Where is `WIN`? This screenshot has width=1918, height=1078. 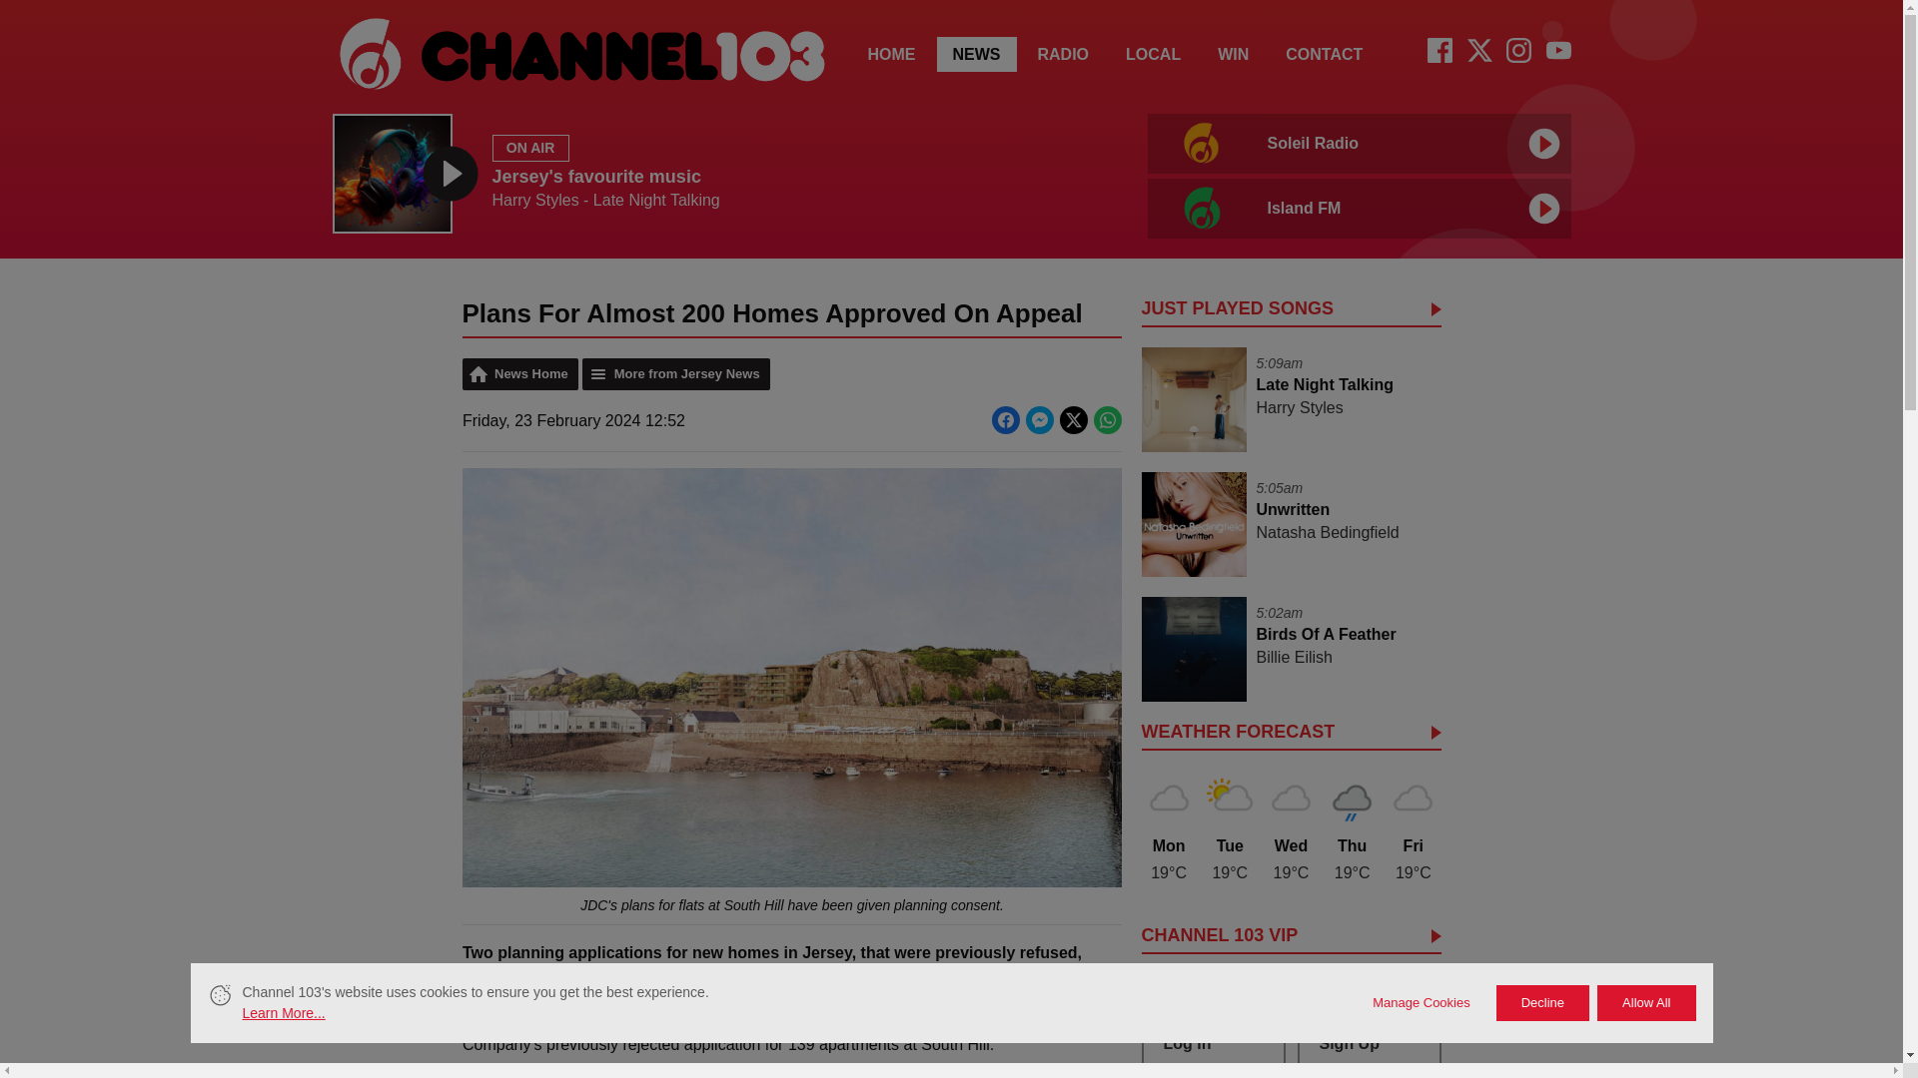
WIN is located at coordinates (1233, 54).